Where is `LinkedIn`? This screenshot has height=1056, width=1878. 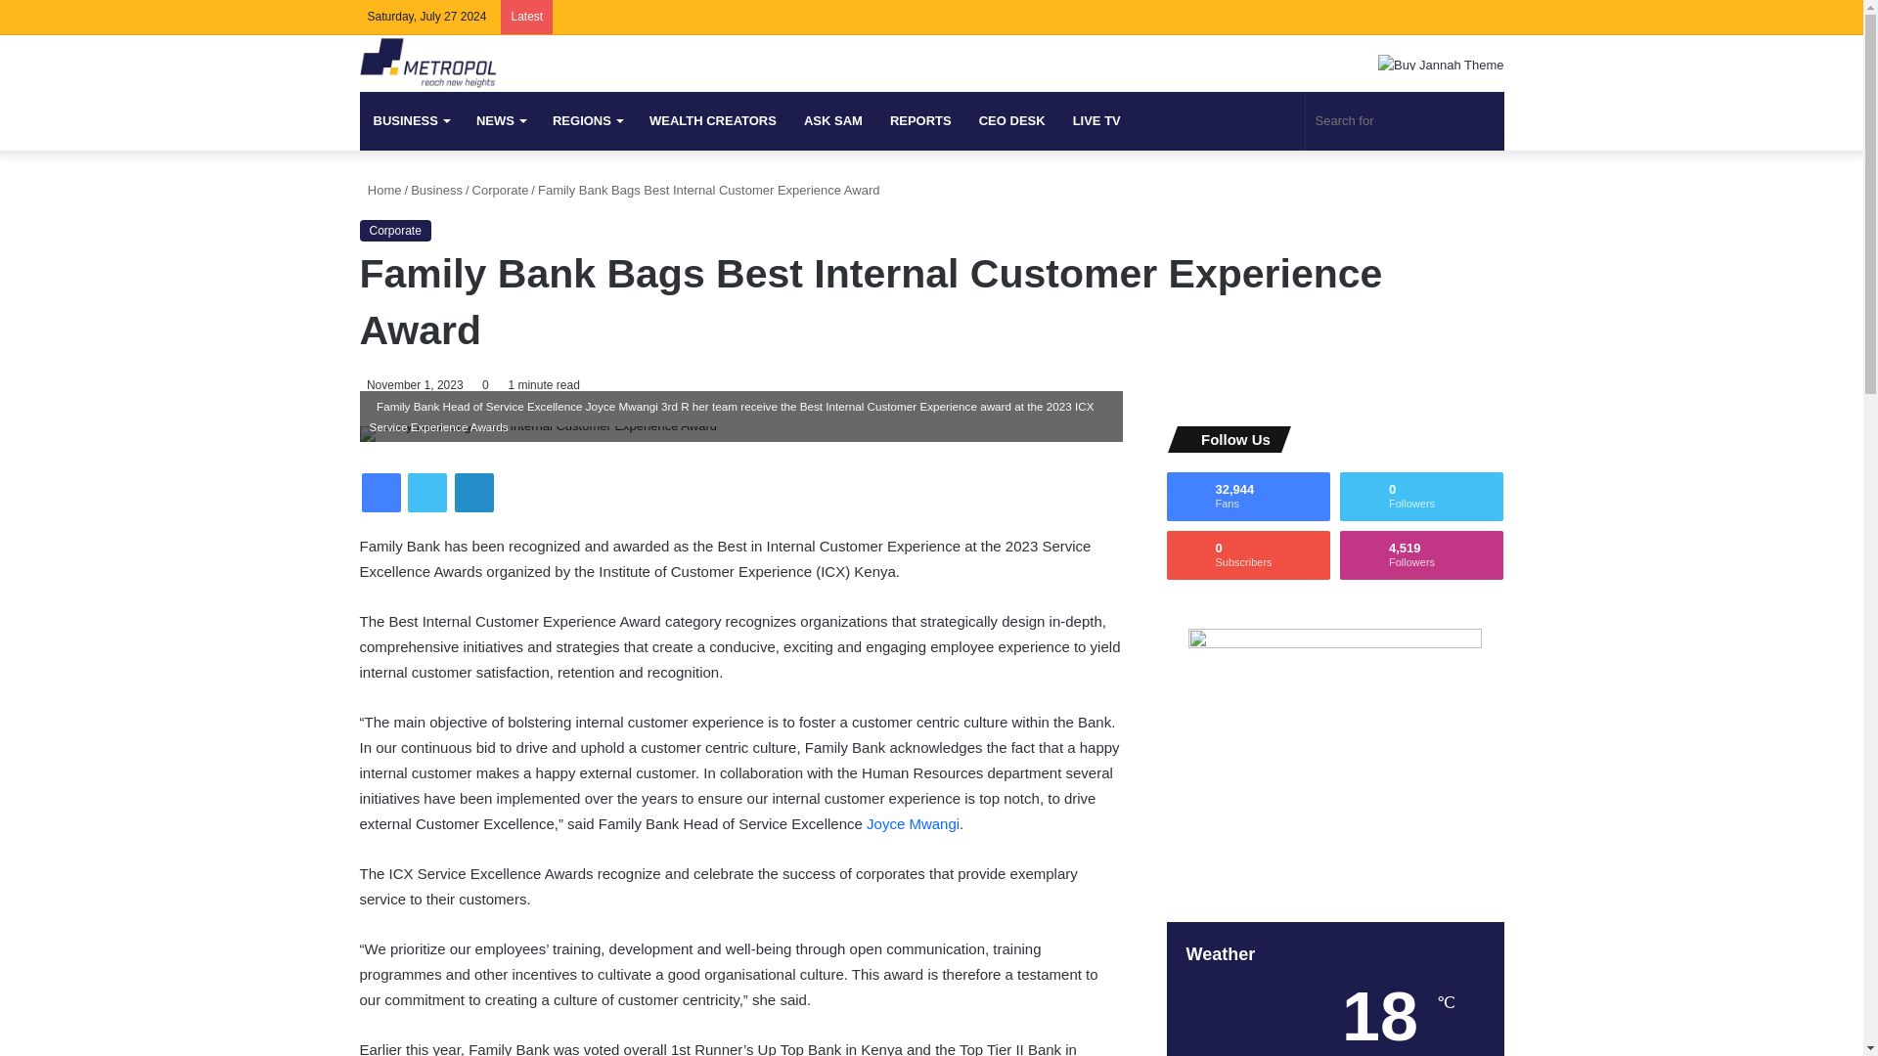
LinkedIn is located at coordinates (473, 492).